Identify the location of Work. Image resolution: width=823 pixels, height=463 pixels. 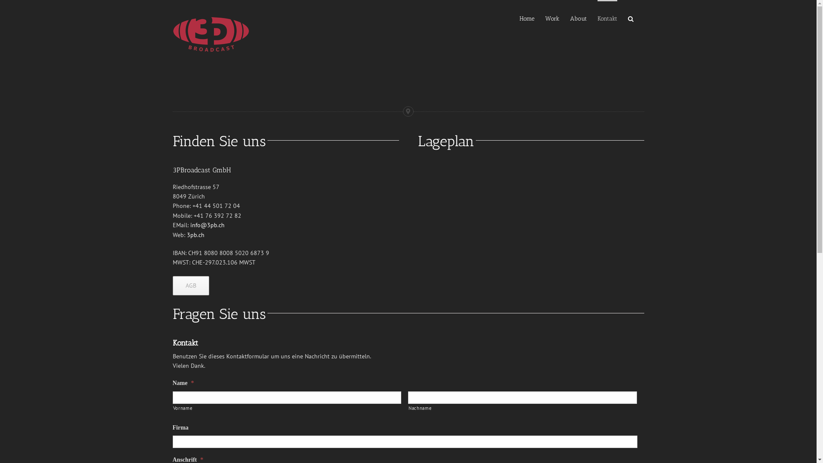
(552, 18).